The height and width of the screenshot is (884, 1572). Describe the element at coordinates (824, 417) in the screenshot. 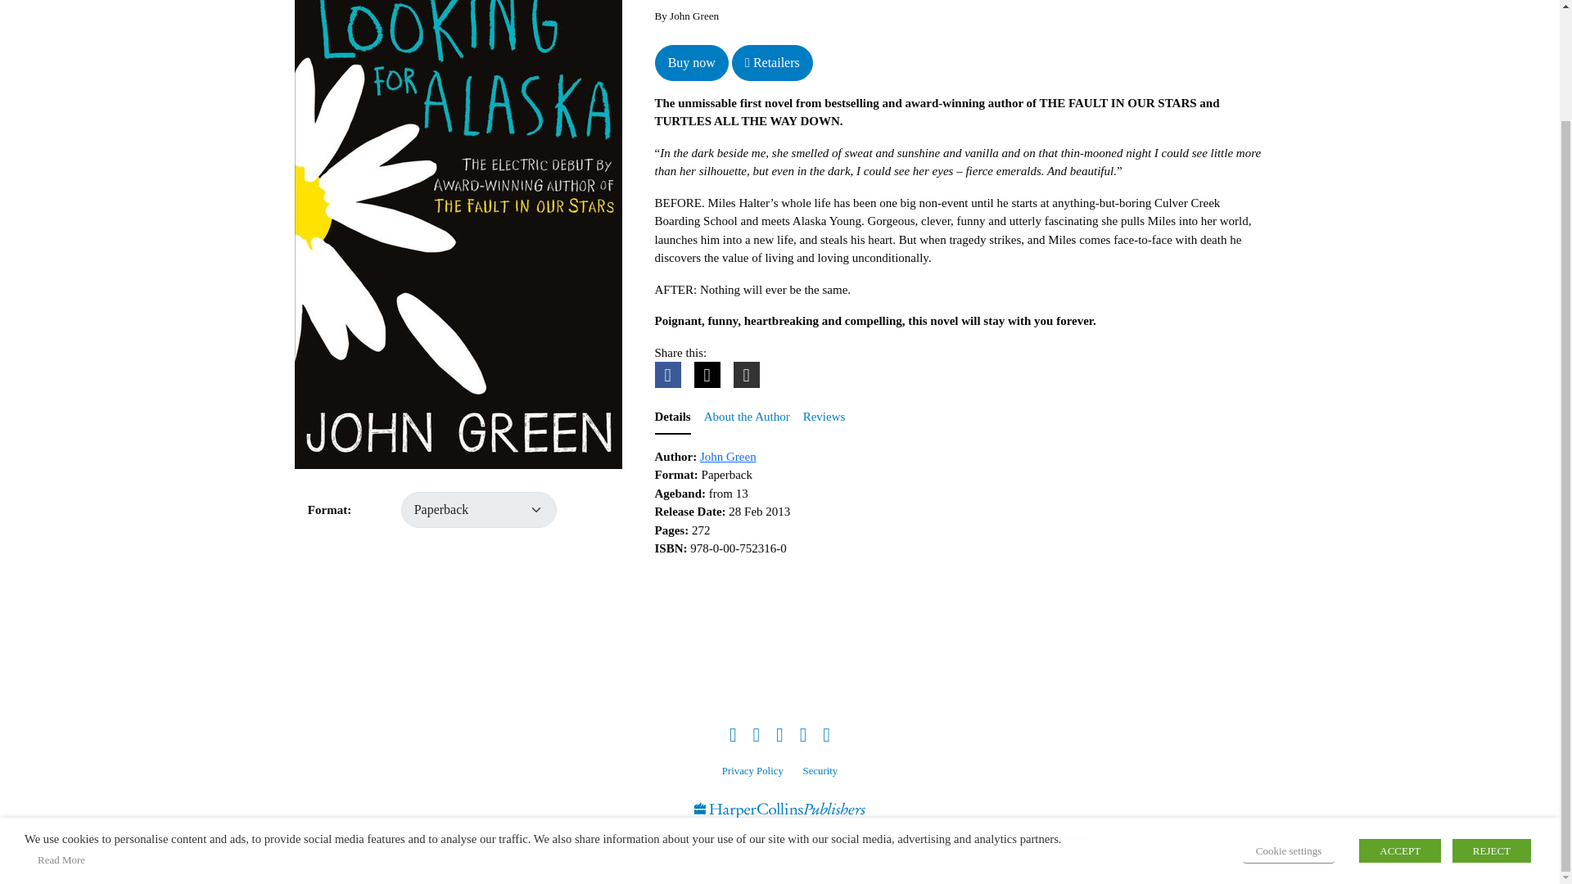

I see `Reviews` at that location.